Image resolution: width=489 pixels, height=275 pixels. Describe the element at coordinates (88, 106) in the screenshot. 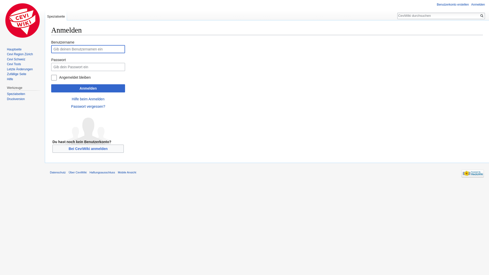

I see `Passwort vergessen?` at that location.